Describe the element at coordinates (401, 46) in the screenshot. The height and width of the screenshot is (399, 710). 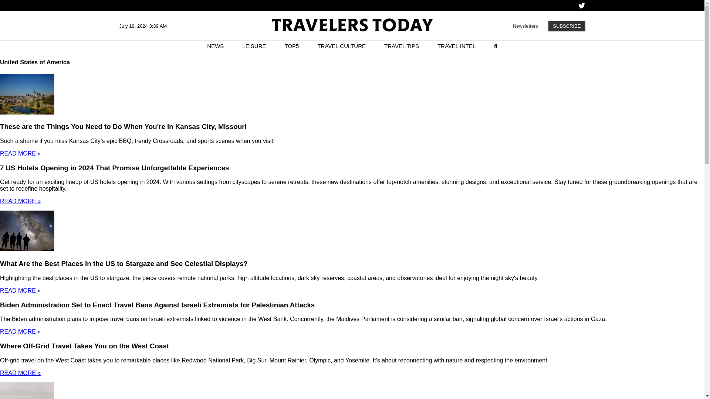
I see `TRAVEL TIPS` at that location.